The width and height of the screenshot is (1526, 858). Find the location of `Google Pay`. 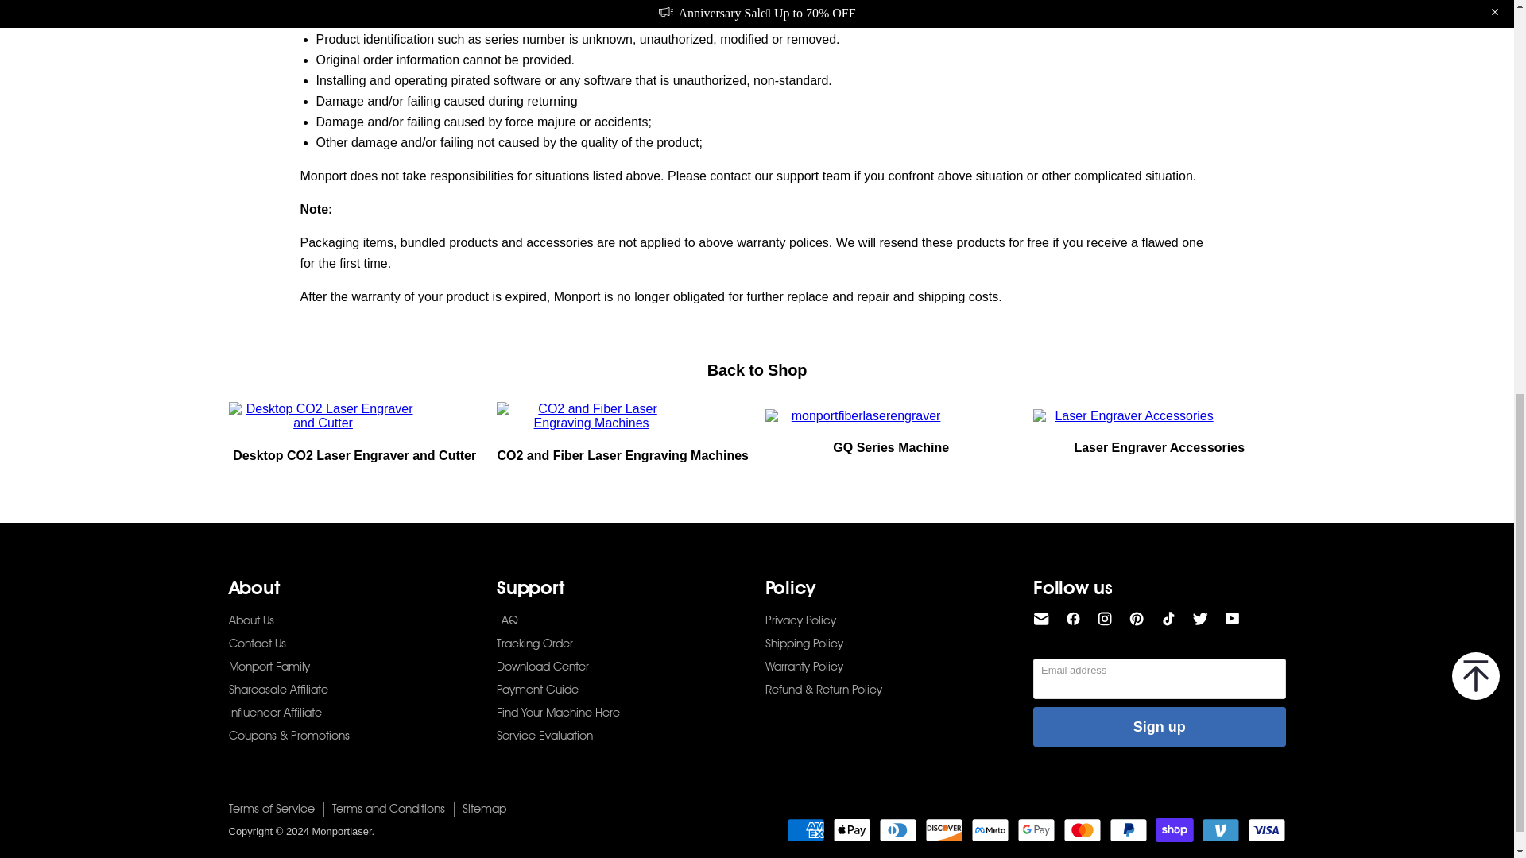

Google Pay is located at coordinates (1036, 829).